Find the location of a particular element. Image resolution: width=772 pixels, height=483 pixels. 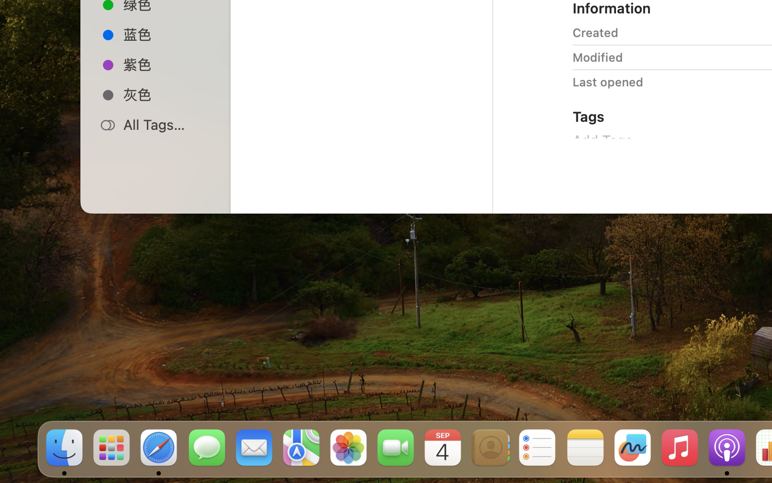

Modified is located at coordinates (598, 57).